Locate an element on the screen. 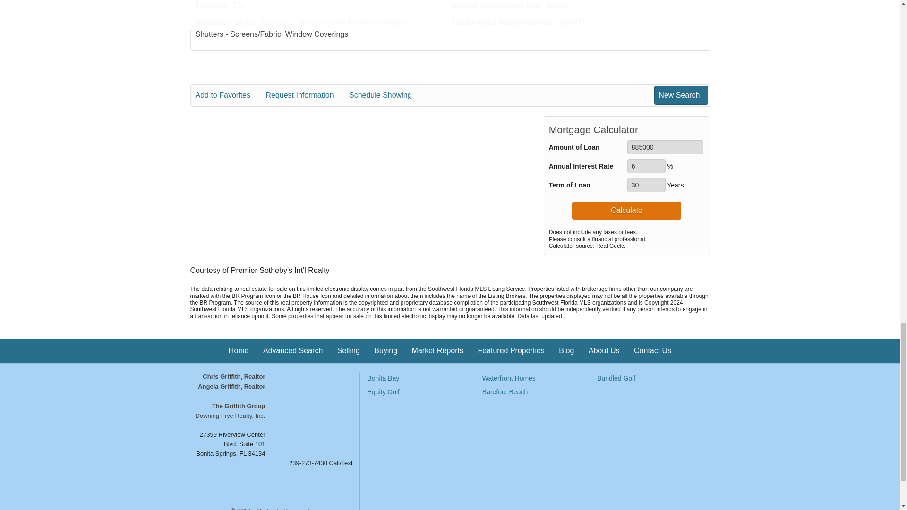 The height and width of the screenshot is (510, 907). 885000 is located at coordinates (665, 147).